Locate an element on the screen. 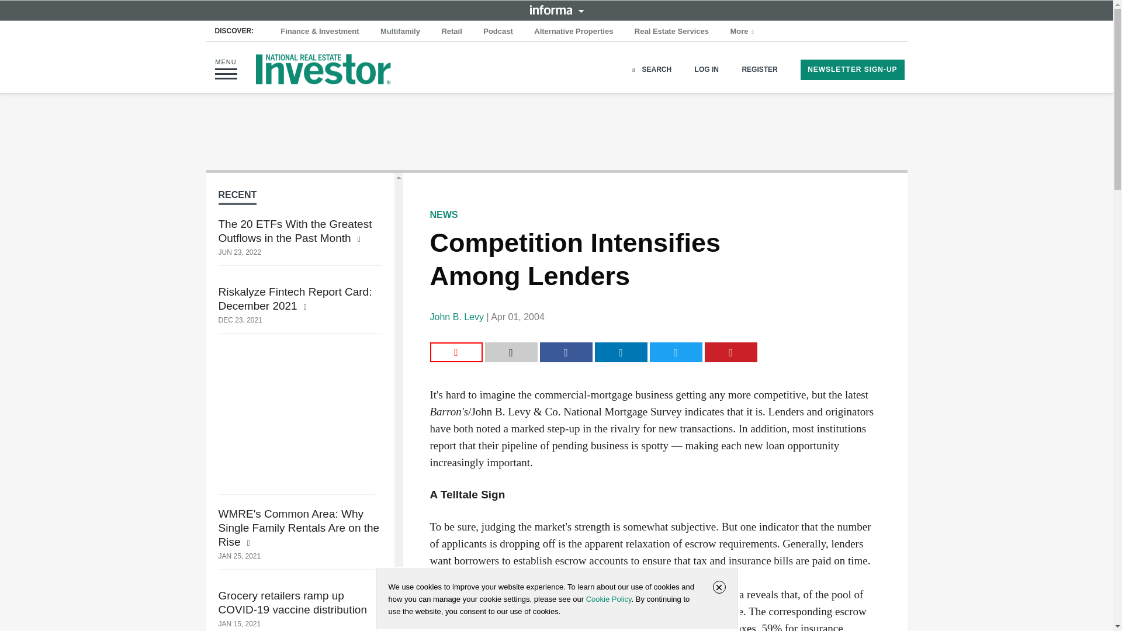 The image size is (1122, 631). INFORMA is located at coordinates (556, 9).